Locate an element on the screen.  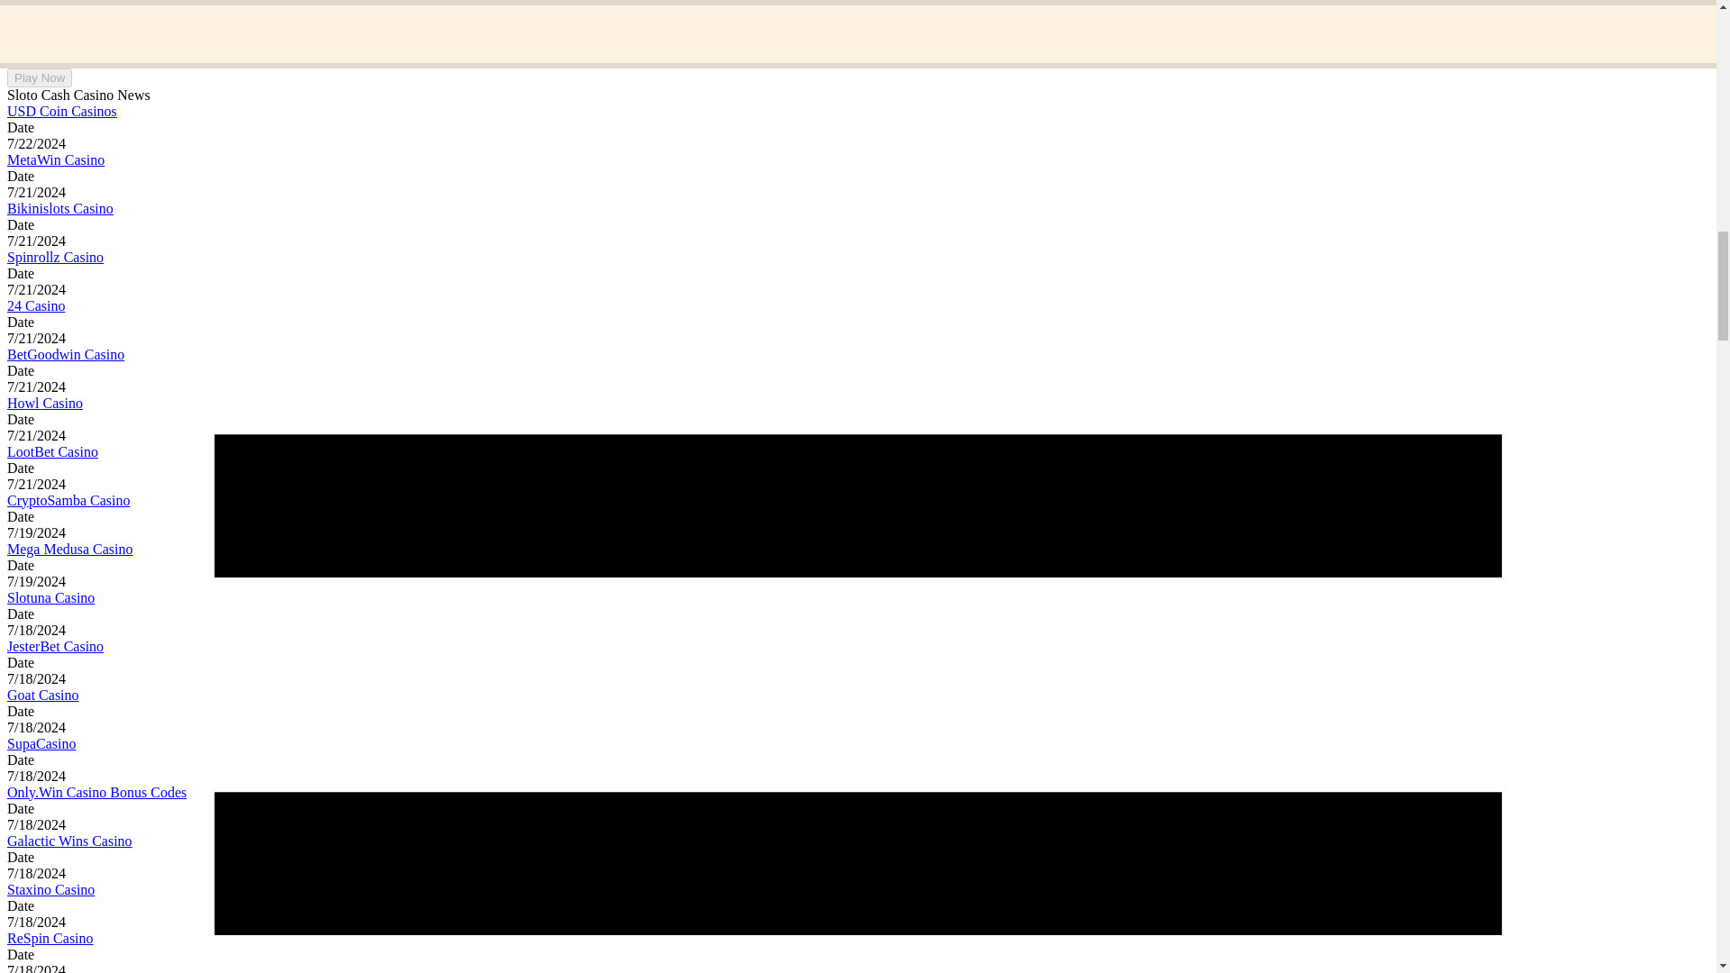
Bikinislots Casino is located at coordinates (59, 207).